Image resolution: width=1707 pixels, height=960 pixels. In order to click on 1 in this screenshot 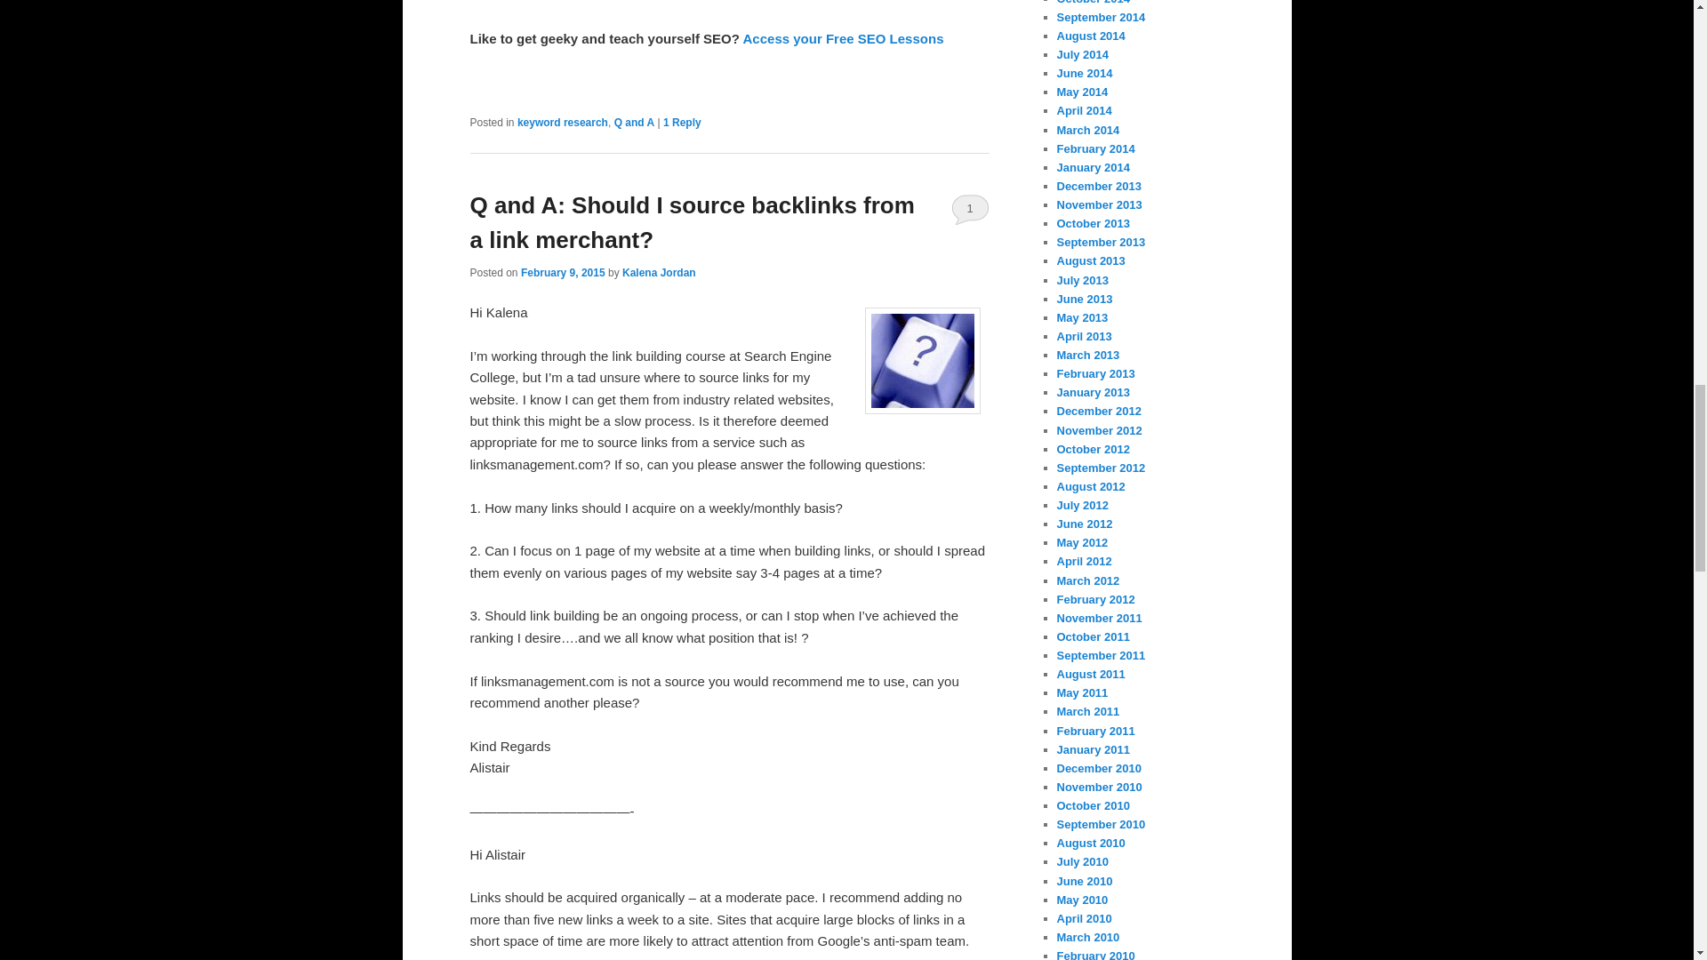, I will do `click(970, 208)`.